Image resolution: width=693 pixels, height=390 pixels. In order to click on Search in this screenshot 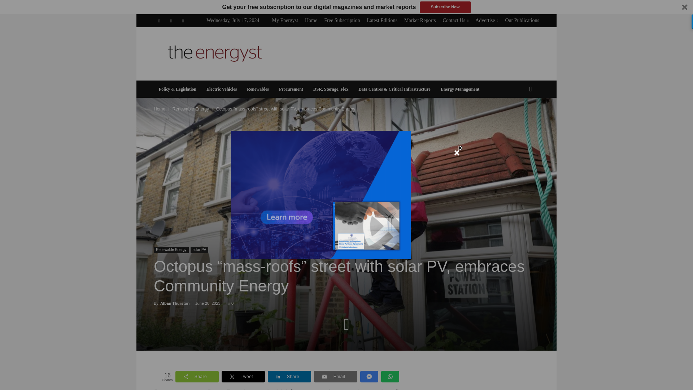, I will do `click(519, 118)`.